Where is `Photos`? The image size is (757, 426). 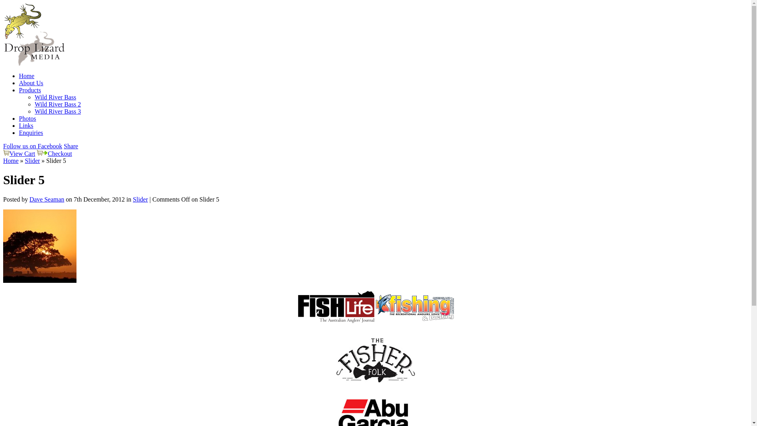 Photos is located at coordinates (28, 118).